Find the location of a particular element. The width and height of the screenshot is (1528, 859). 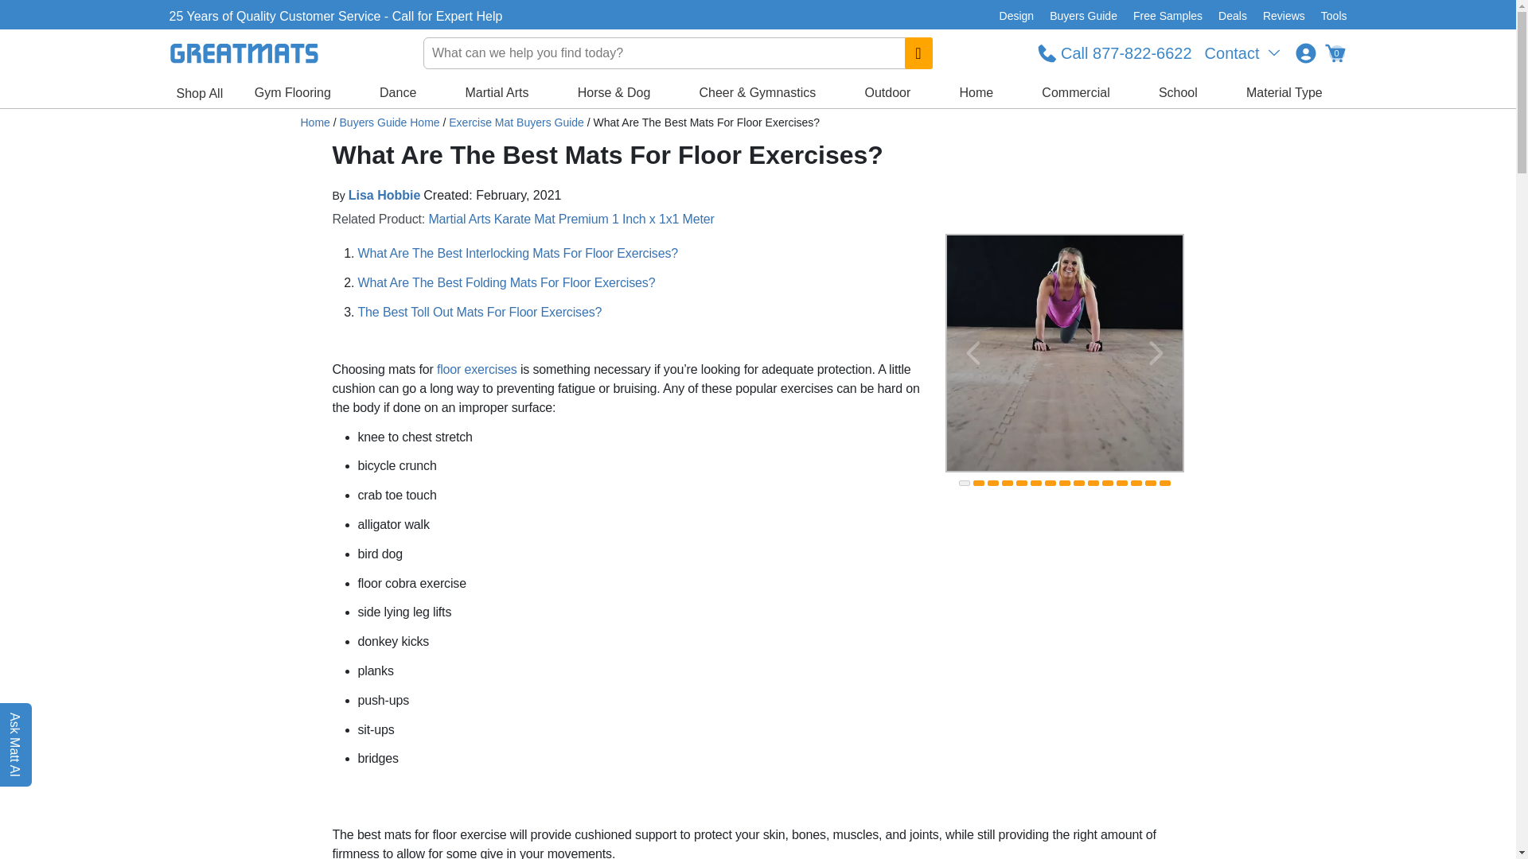

Free Samples is located at coordinates (1167, 16).